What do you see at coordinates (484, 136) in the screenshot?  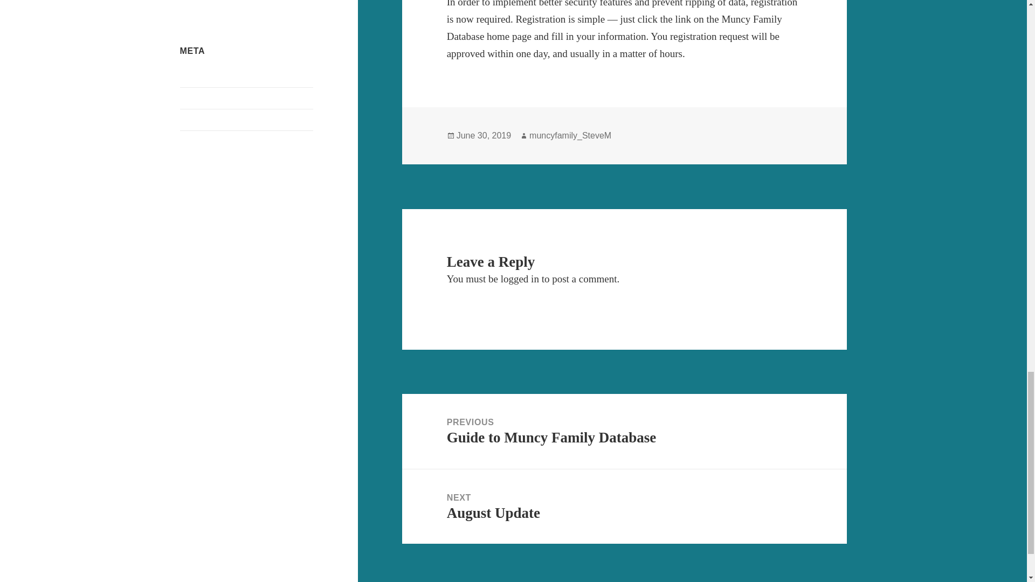 I see `June 30, 2019` at bounding box center [484, 136].